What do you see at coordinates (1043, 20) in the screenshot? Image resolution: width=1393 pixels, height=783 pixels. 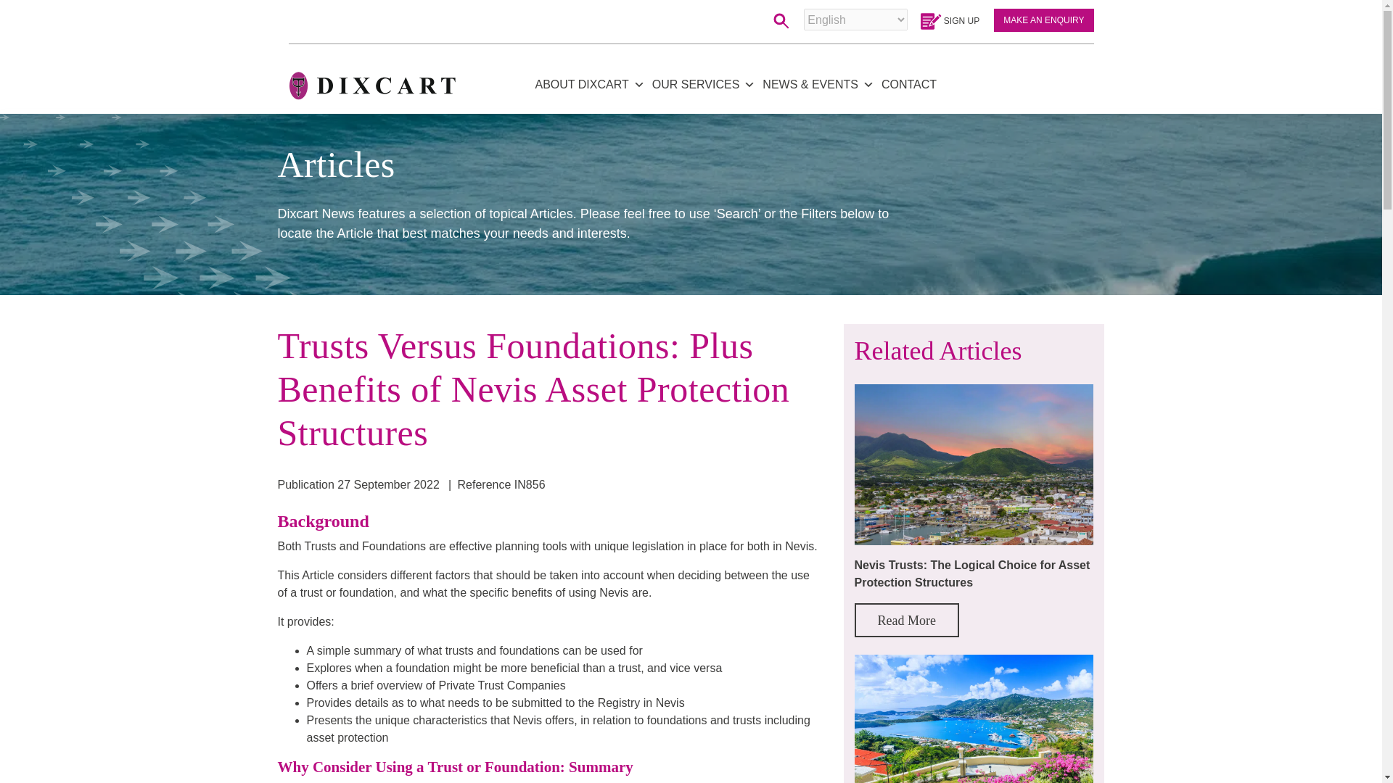 I see `MAKE AN ENQUIRY` at bounding box center [1043, 20].